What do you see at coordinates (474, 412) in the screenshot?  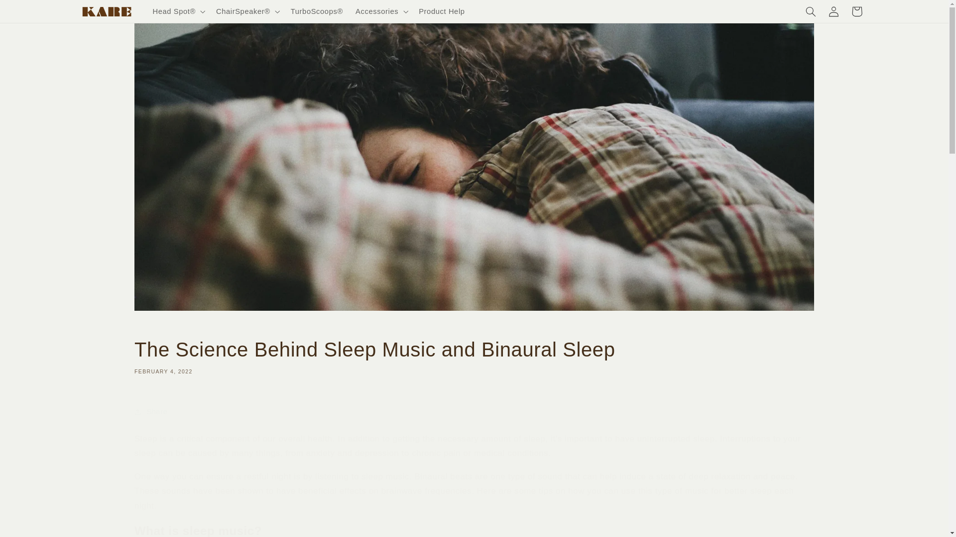 I see `Share` at bounding box center [474, 412].